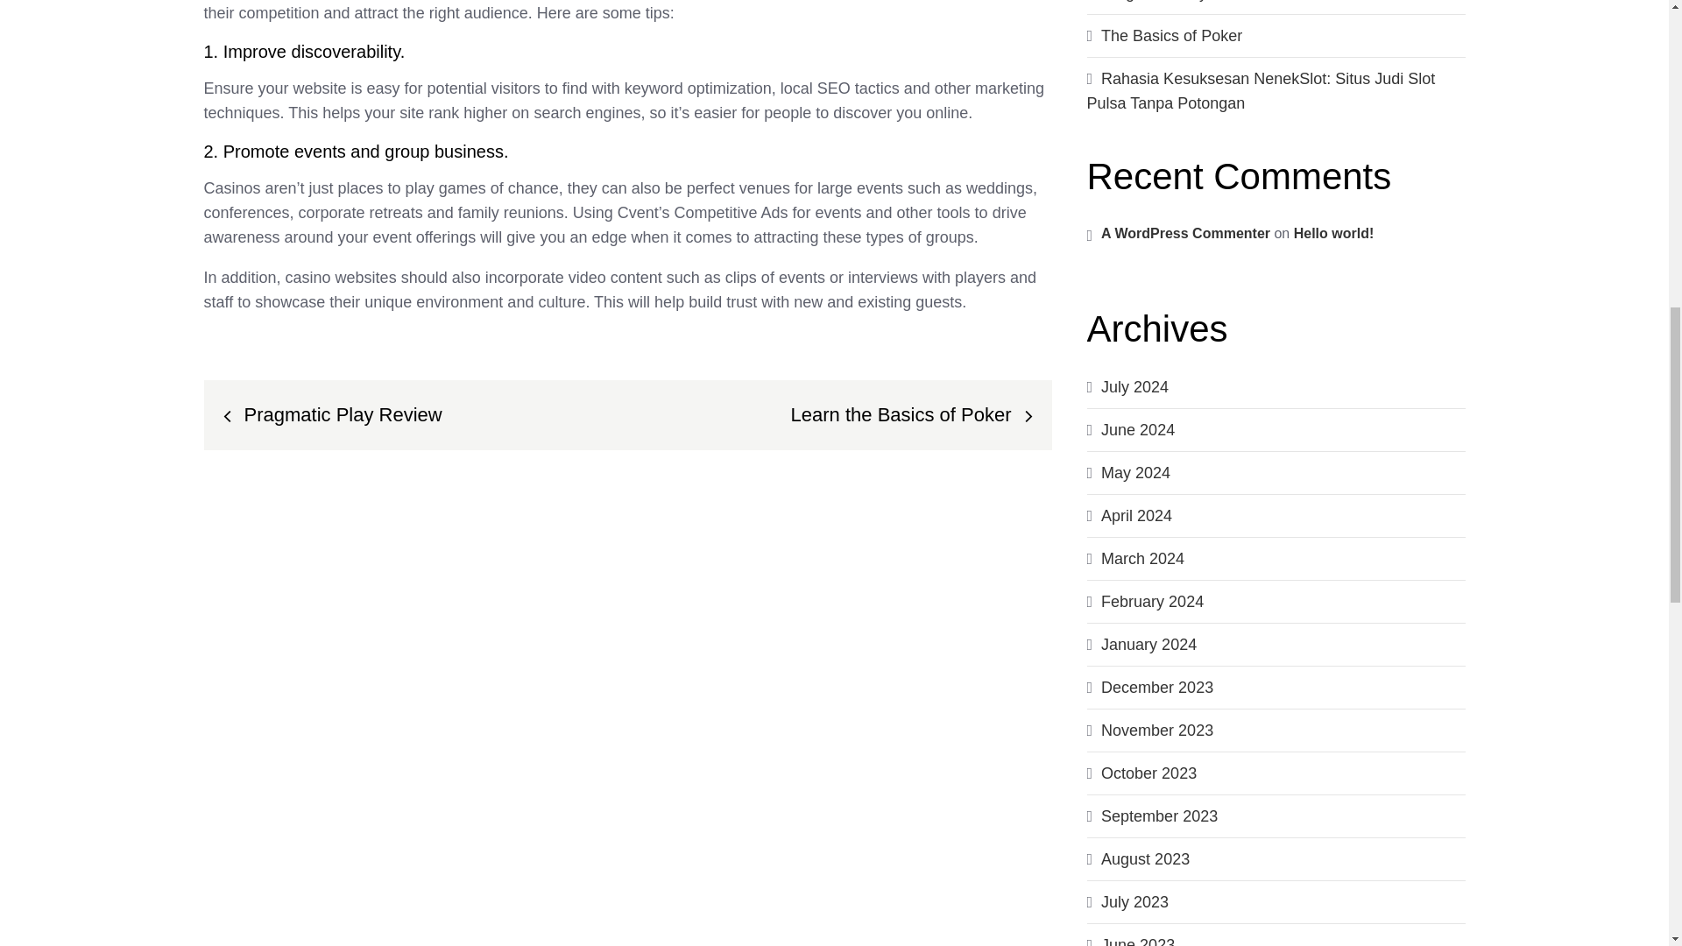 The image size is (1682, 946). I want to click on December 2023, so click(1156, 687).